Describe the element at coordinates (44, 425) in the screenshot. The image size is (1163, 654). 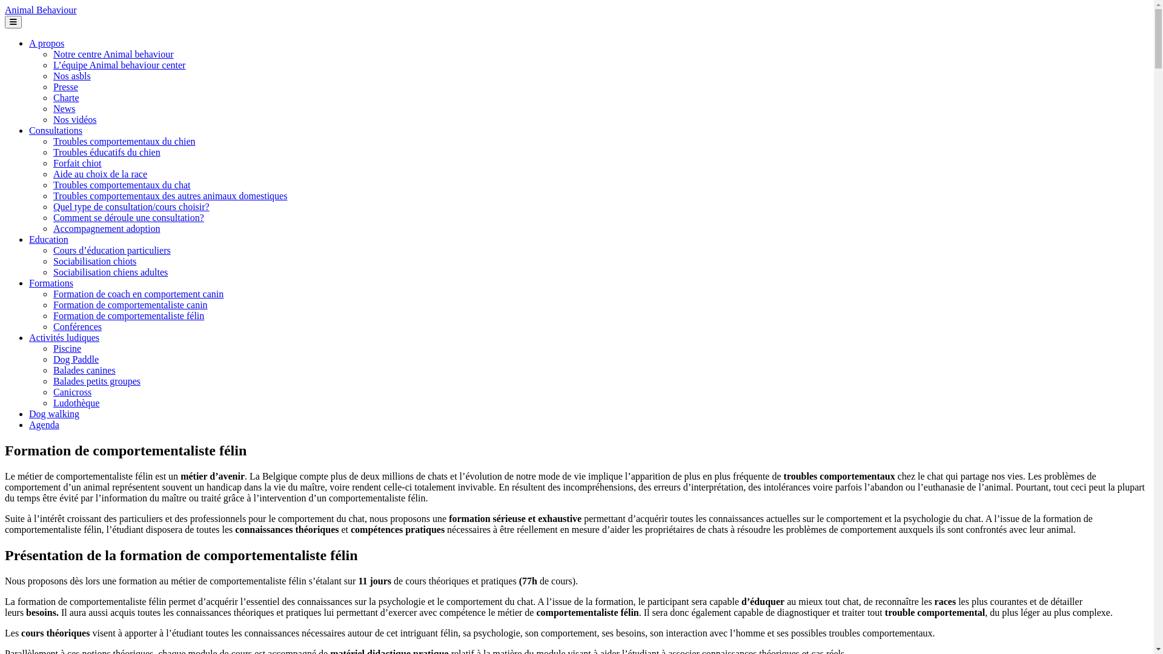
I see `Agenda` at that location.